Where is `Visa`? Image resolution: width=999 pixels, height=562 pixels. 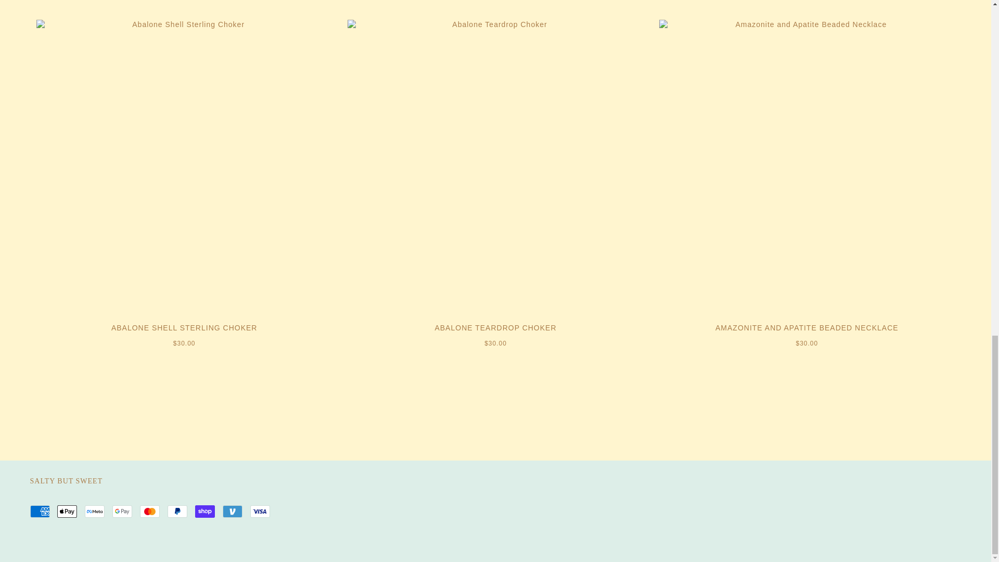 Visa is located at coordinates (260, 511).